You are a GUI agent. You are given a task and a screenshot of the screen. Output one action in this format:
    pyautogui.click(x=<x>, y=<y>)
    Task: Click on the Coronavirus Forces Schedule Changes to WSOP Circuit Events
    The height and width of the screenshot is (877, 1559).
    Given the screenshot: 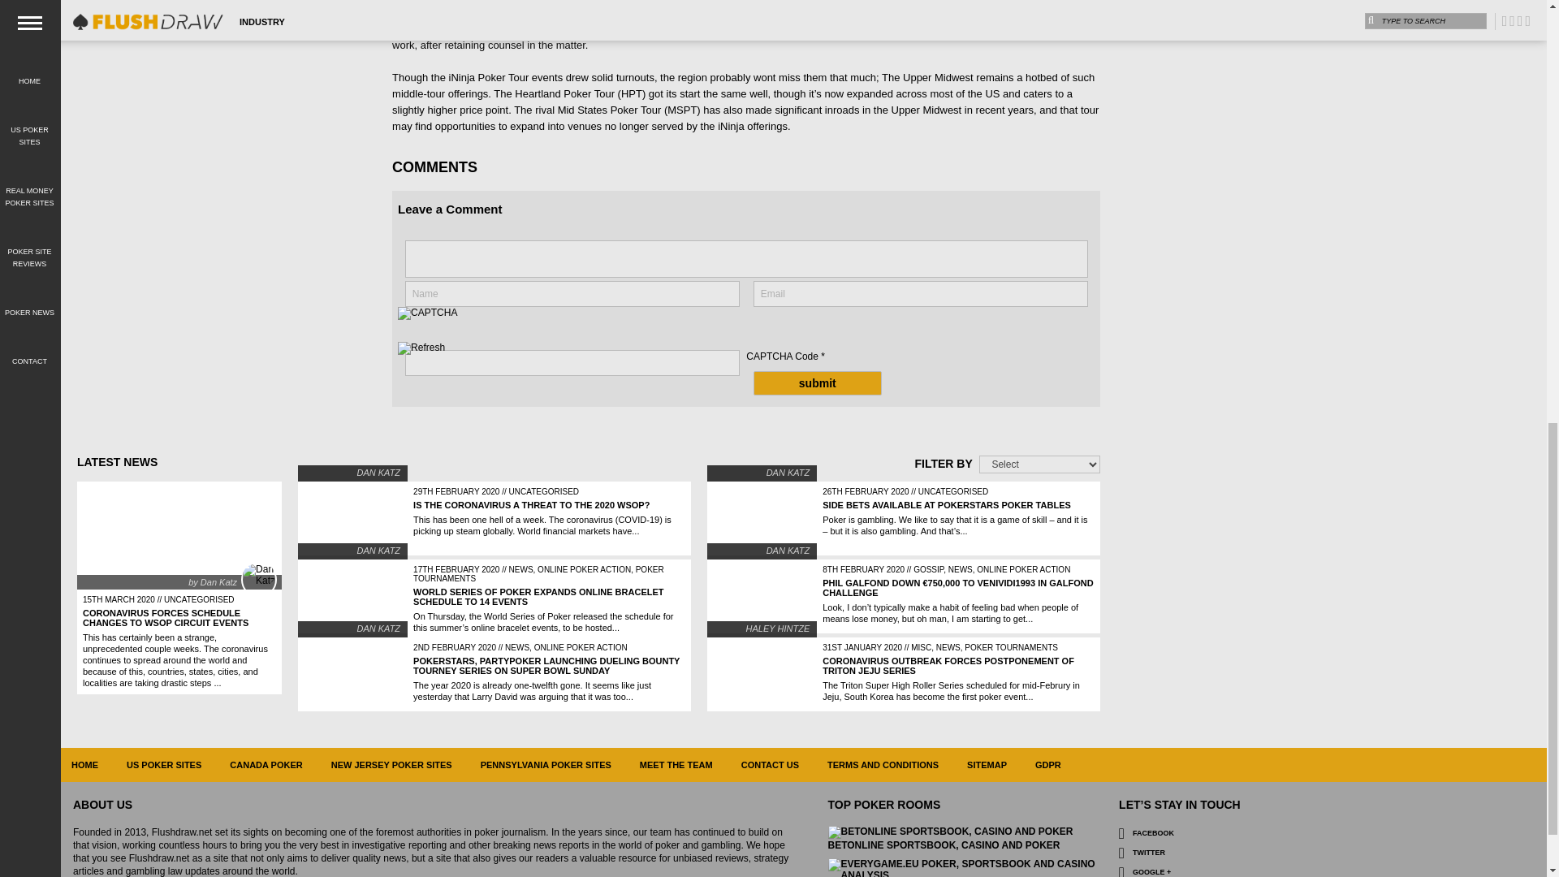 What is the action you would take?
    pyautogui.click(x=179, y=534)
    